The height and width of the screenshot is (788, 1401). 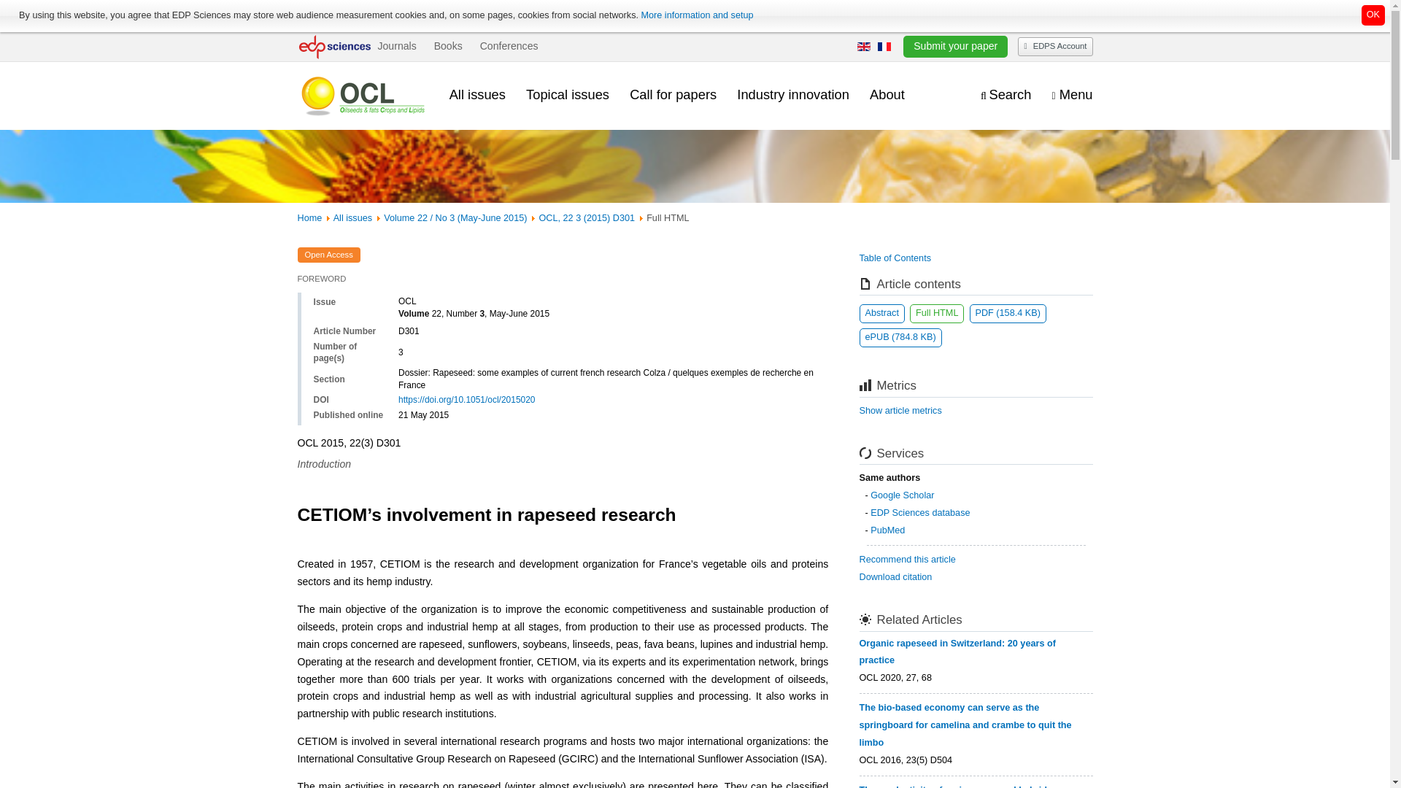 I want to click on Journal homepage, so click(x=363, y=95).